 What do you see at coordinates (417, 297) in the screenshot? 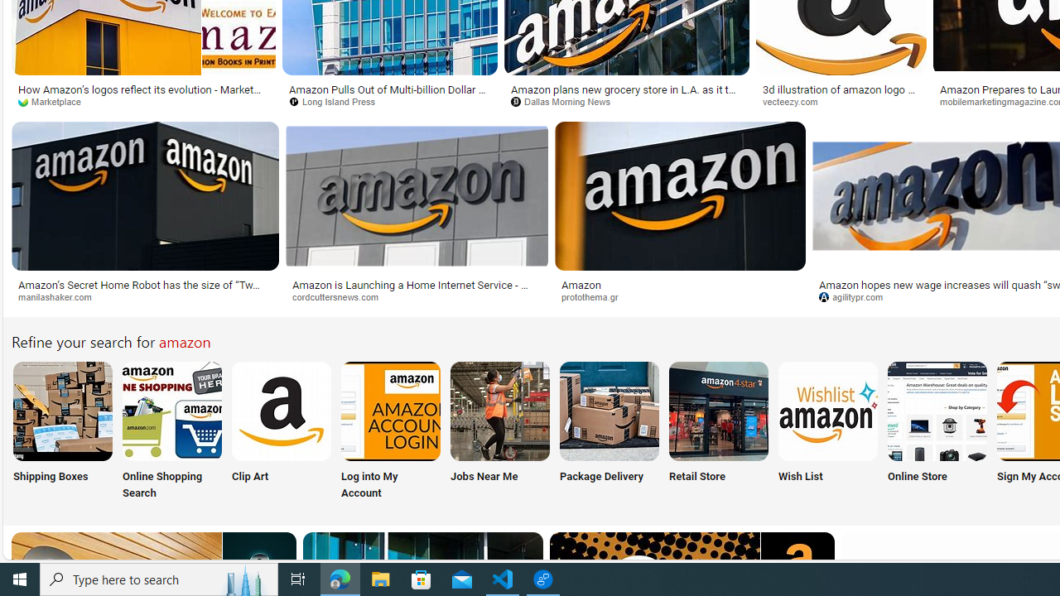
I see `cordcuttersnews.com` at bounding box center [417, 297].